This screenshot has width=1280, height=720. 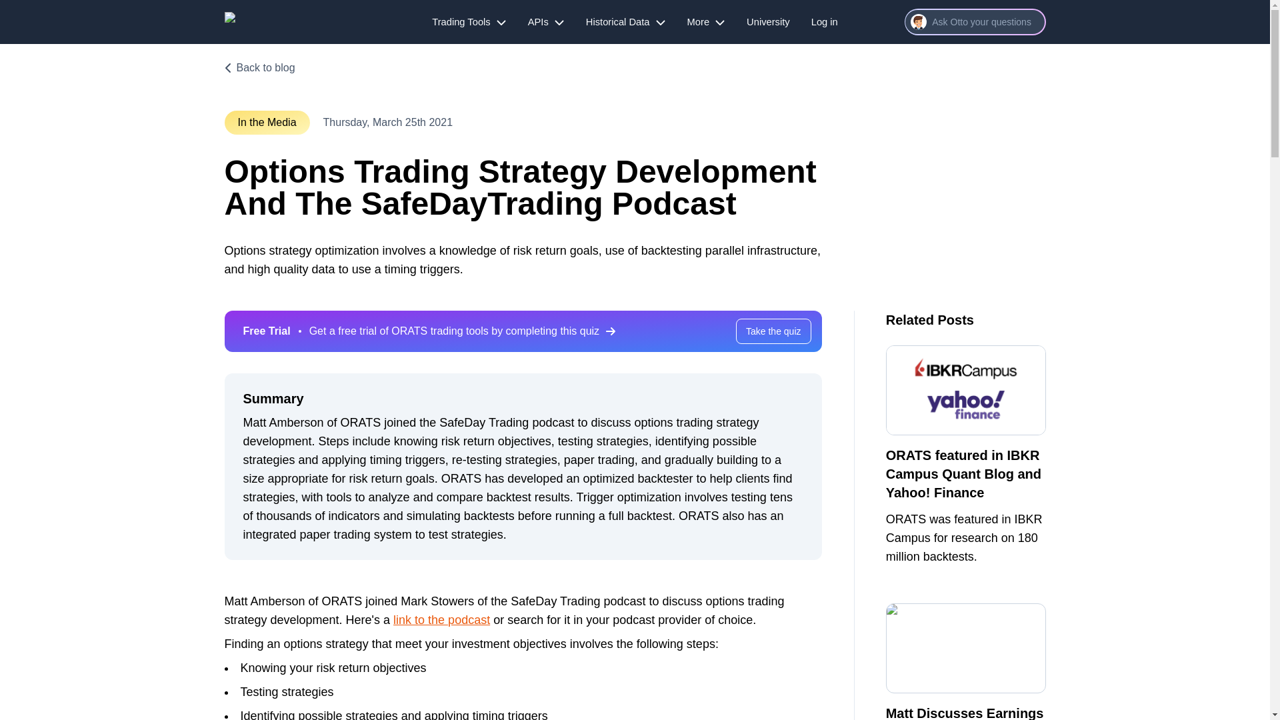 I want to click on APIs, so click(x=545, y=21).